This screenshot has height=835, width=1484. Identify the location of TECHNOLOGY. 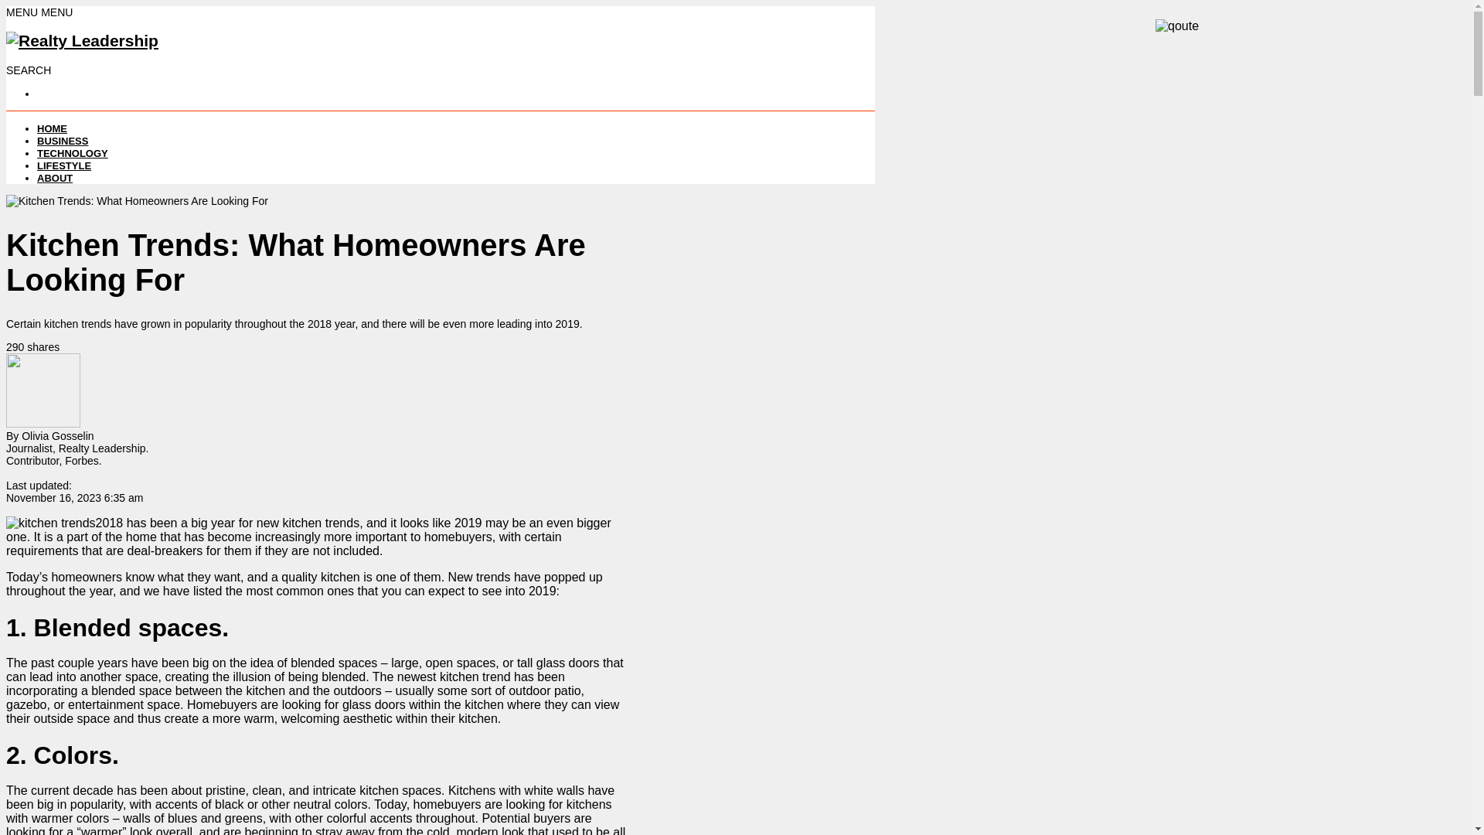
(73, 153).